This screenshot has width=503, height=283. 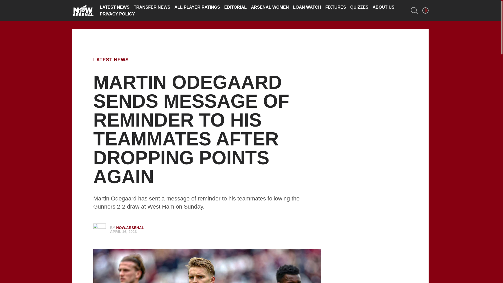 I want to click on EDITORIAL, so click(x=236, y=7).